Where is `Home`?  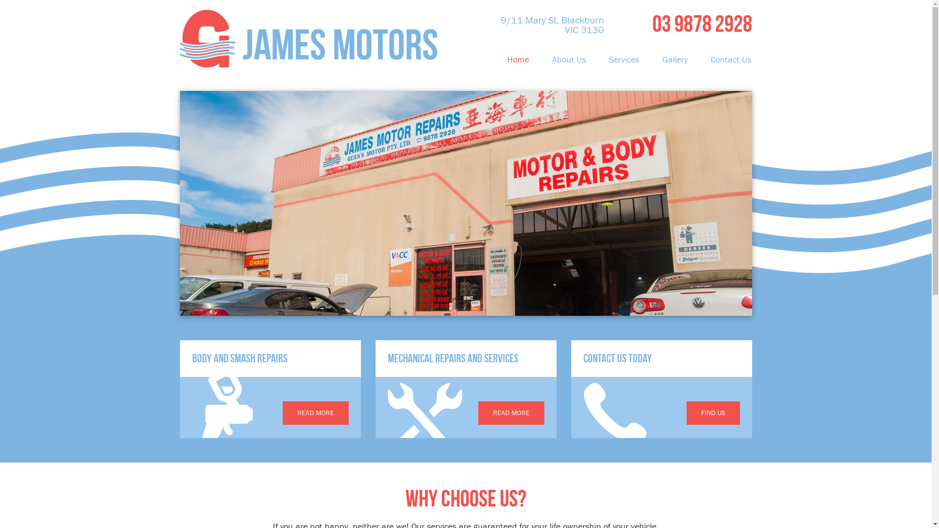
Home is located at coordinates (518, 60).